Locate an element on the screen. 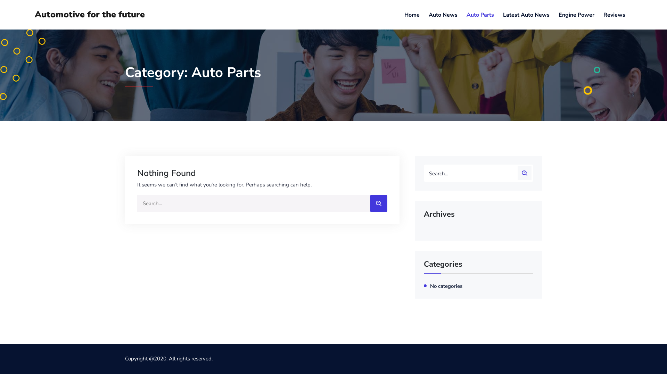 The width and height of the screenshot is (667, 375). Automotive for the future is located at coordinates (90, 15).